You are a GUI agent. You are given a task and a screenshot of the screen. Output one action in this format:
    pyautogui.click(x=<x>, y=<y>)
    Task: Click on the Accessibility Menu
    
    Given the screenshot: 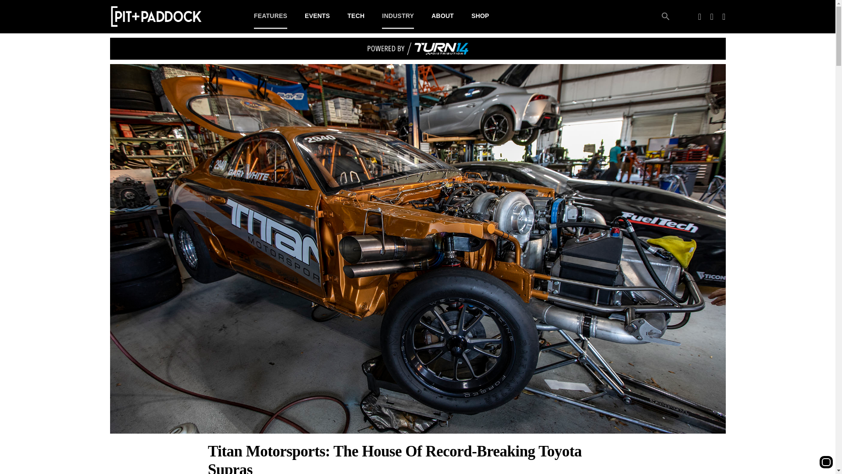 What is the action you would take?
    pyautogui.click(x=826, y=462)
    